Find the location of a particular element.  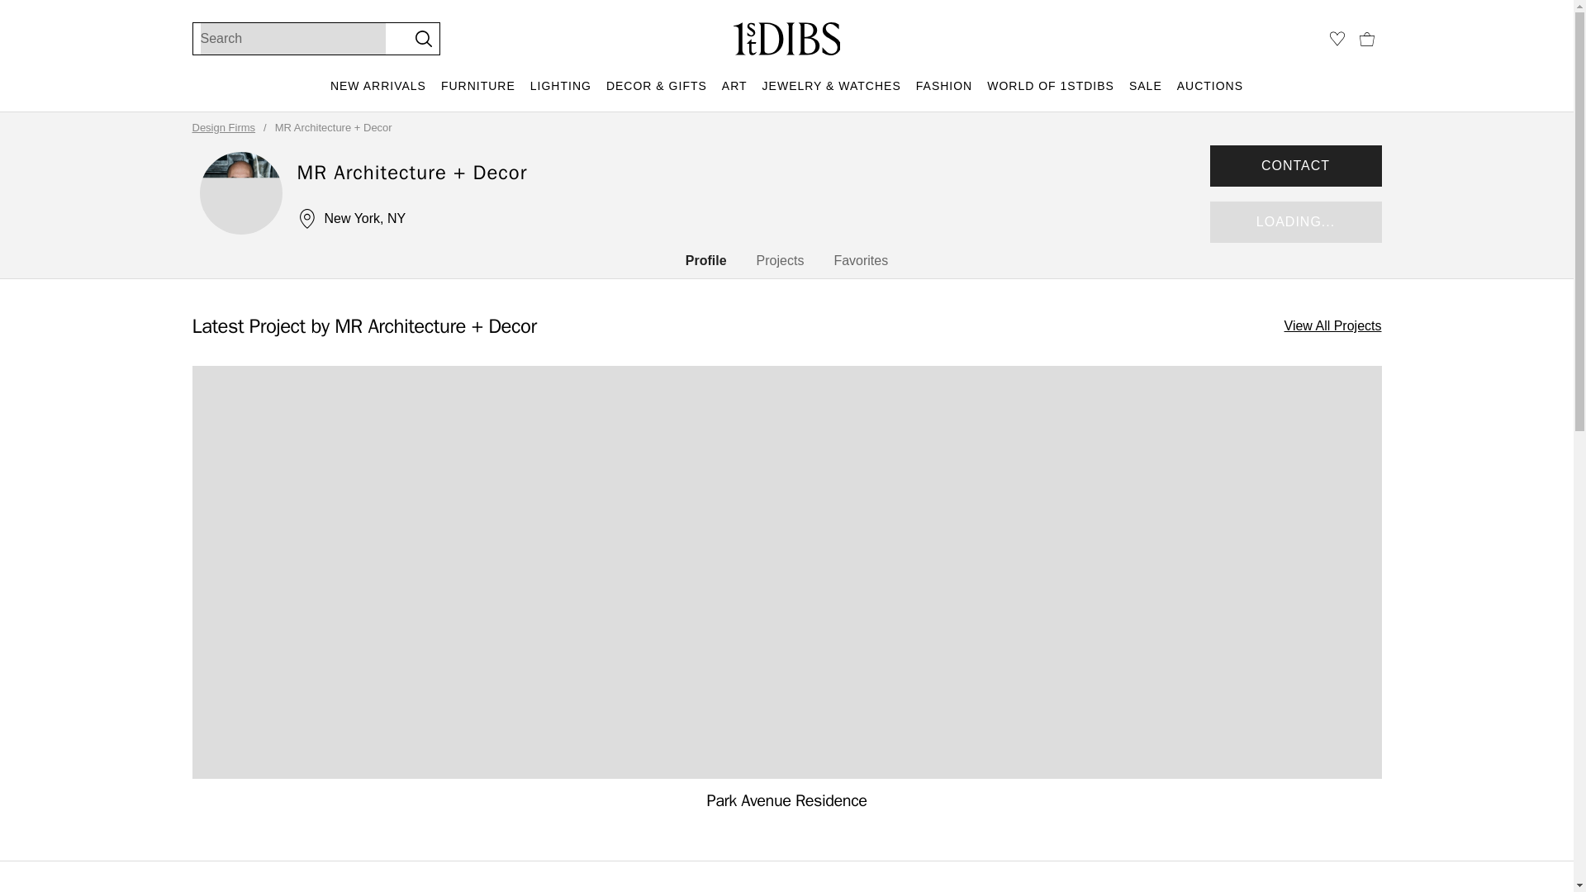

NEW ARRIVALS is located at coordinates (378, 94).